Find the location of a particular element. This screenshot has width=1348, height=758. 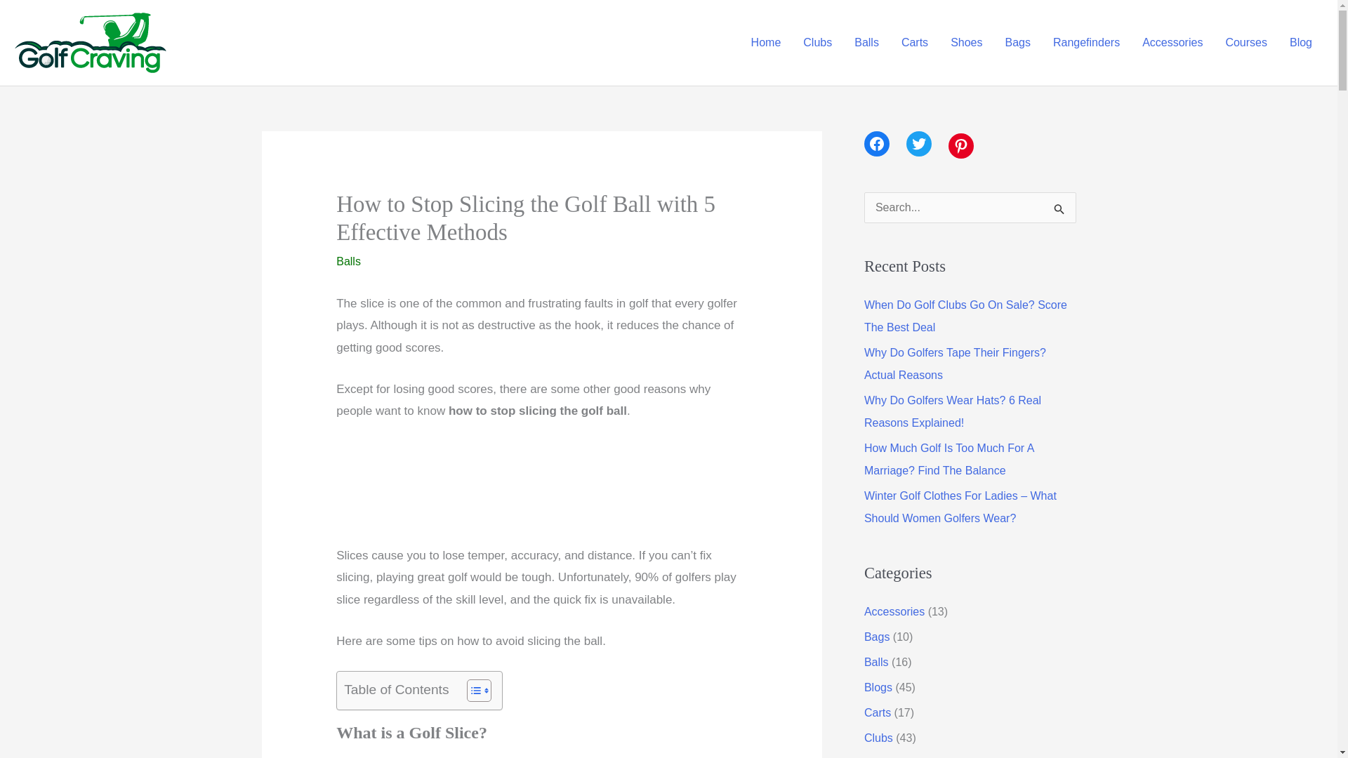

Advertisement is located at coordinates (541, 493).